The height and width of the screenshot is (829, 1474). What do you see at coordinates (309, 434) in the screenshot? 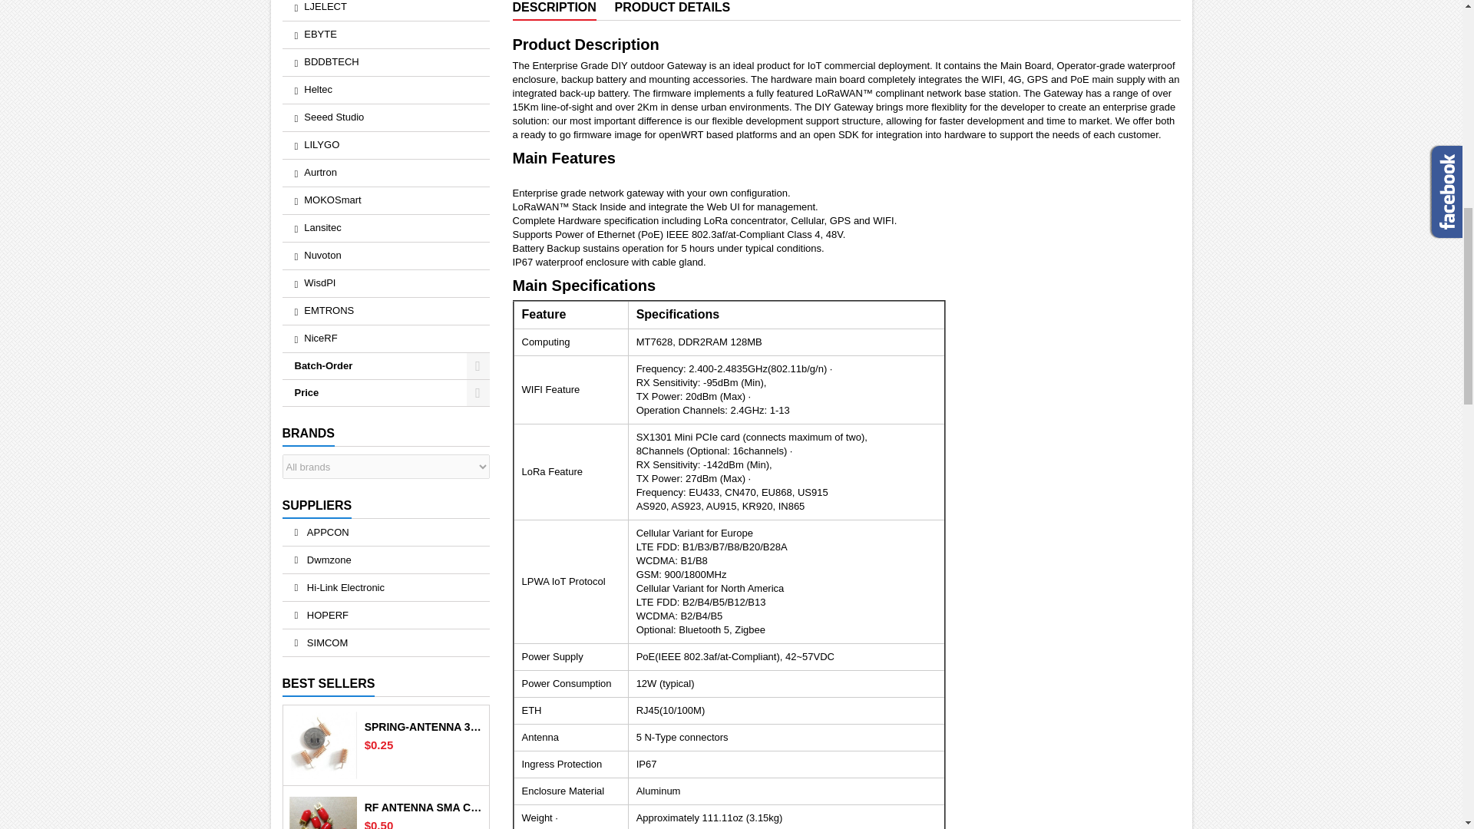
I see `Brands` at bounding box center [309, 434].